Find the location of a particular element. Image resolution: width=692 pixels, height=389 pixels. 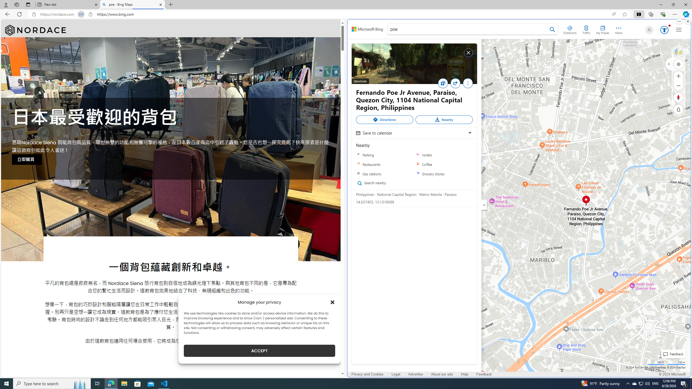

Zoom Out is located at coordinates (678, 86).